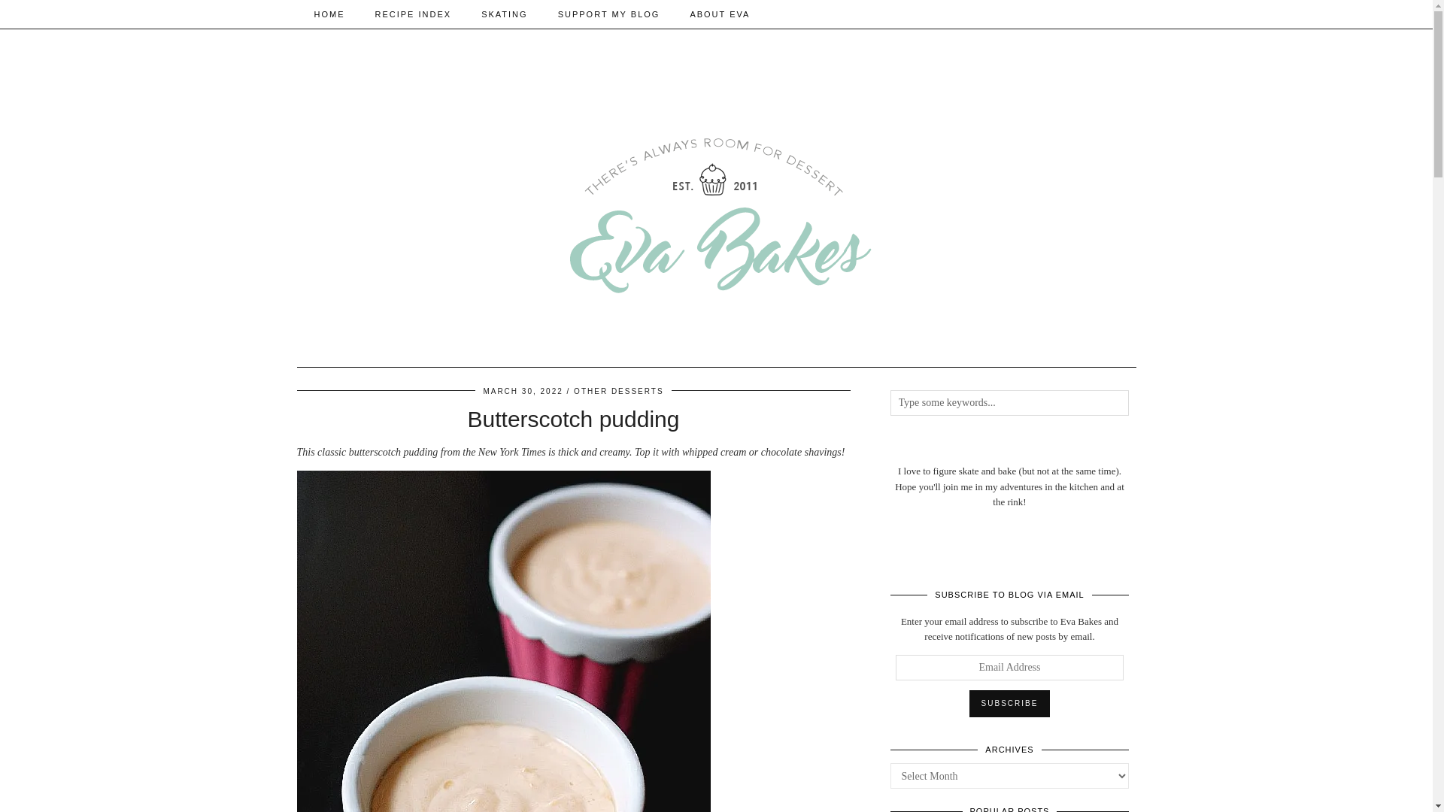 Image resolution: width=1444 pixels, height=812 pixels. What do you see at coordinates (504, 14) in the screenshot?
I see `SKATING` at bounding box center [504, 14].